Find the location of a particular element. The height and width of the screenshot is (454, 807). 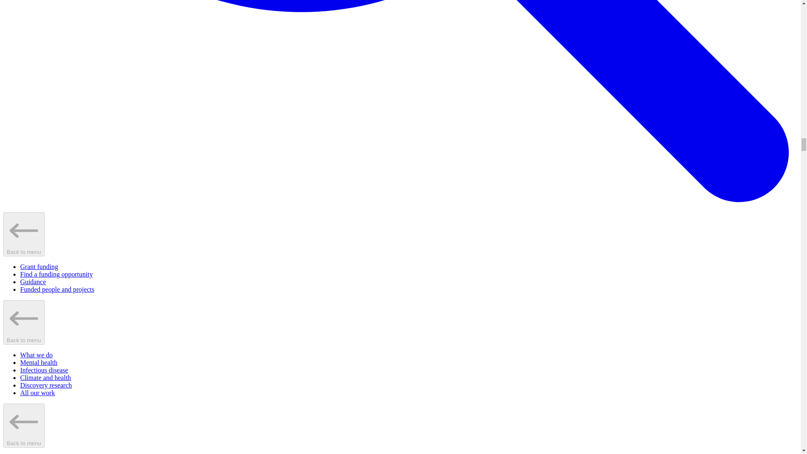

Back to menu is located at coordinates (24, 425).